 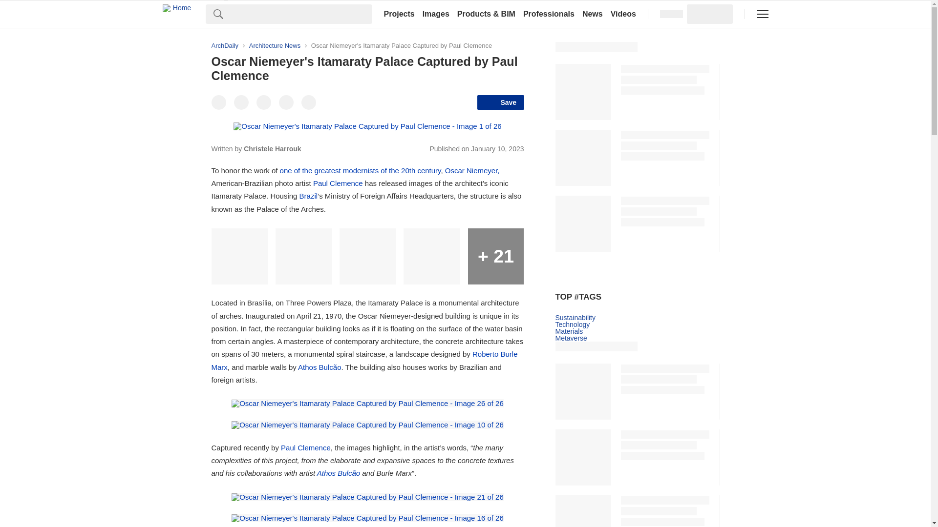 I want to click on Projects, so click(x=399, y=14).